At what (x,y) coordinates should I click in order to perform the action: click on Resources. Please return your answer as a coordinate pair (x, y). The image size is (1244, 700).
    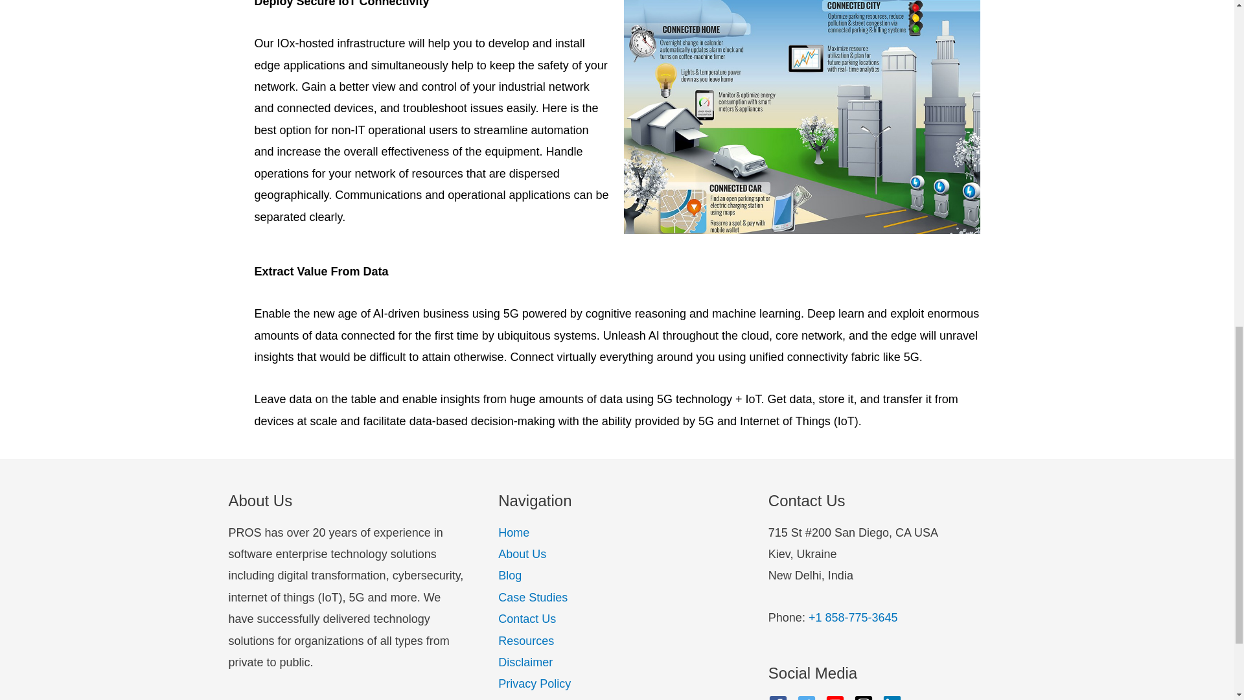
    Looking at the image, I should click on (526, 640).